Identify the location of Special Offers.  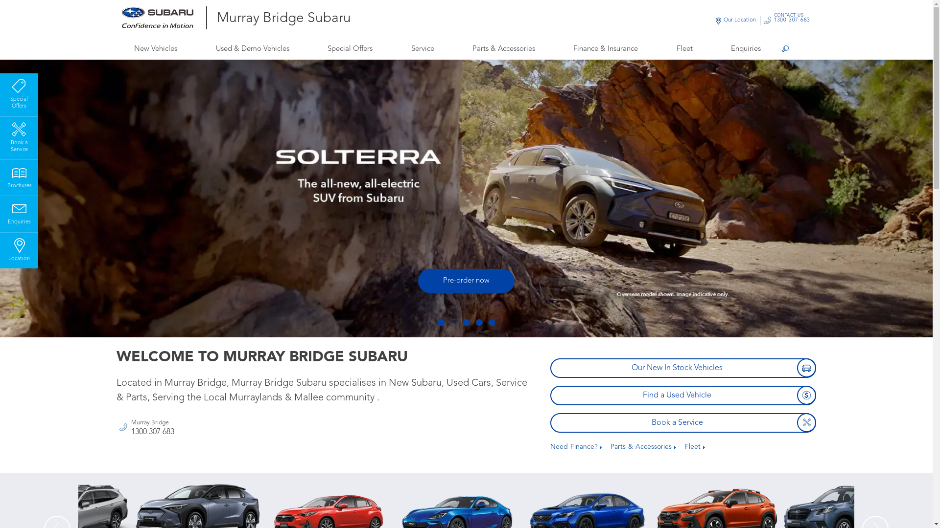
(19, 93).